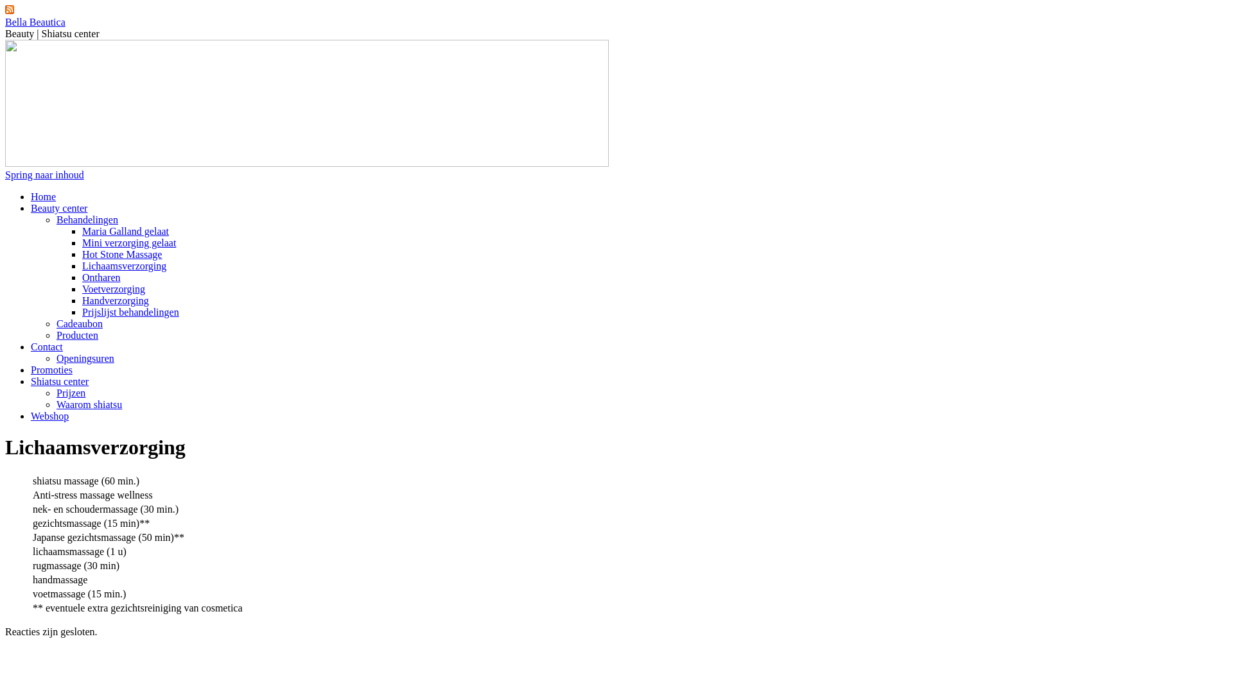  What do you see at coordinates (87, 219) in the screenshot?
I see `Behandelingen` at bounding box center [87, 219].